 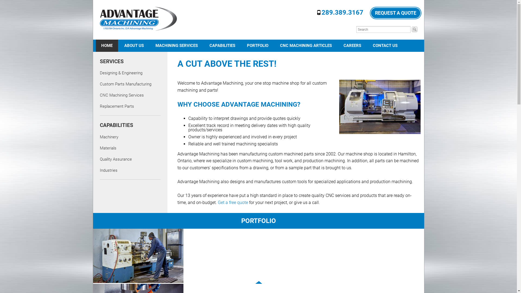 What do you see at coordinates (223, 46) in the screenshot?
I see `CAPABILITIES` at bounding box center [223, 46].